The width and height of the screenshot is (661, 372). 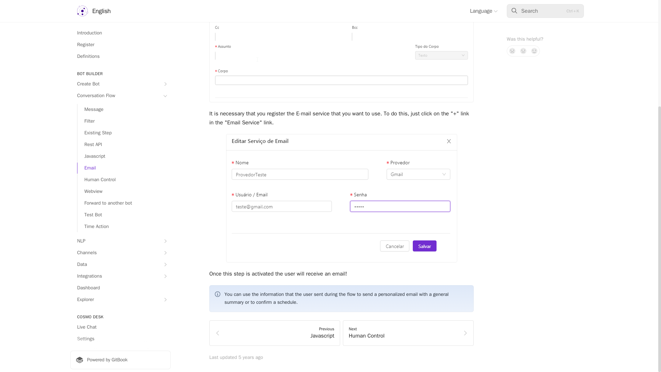 What do you see at coordinates (124, 43) in the screenshot?
I see `Webview` at bounding box center [124, 43].